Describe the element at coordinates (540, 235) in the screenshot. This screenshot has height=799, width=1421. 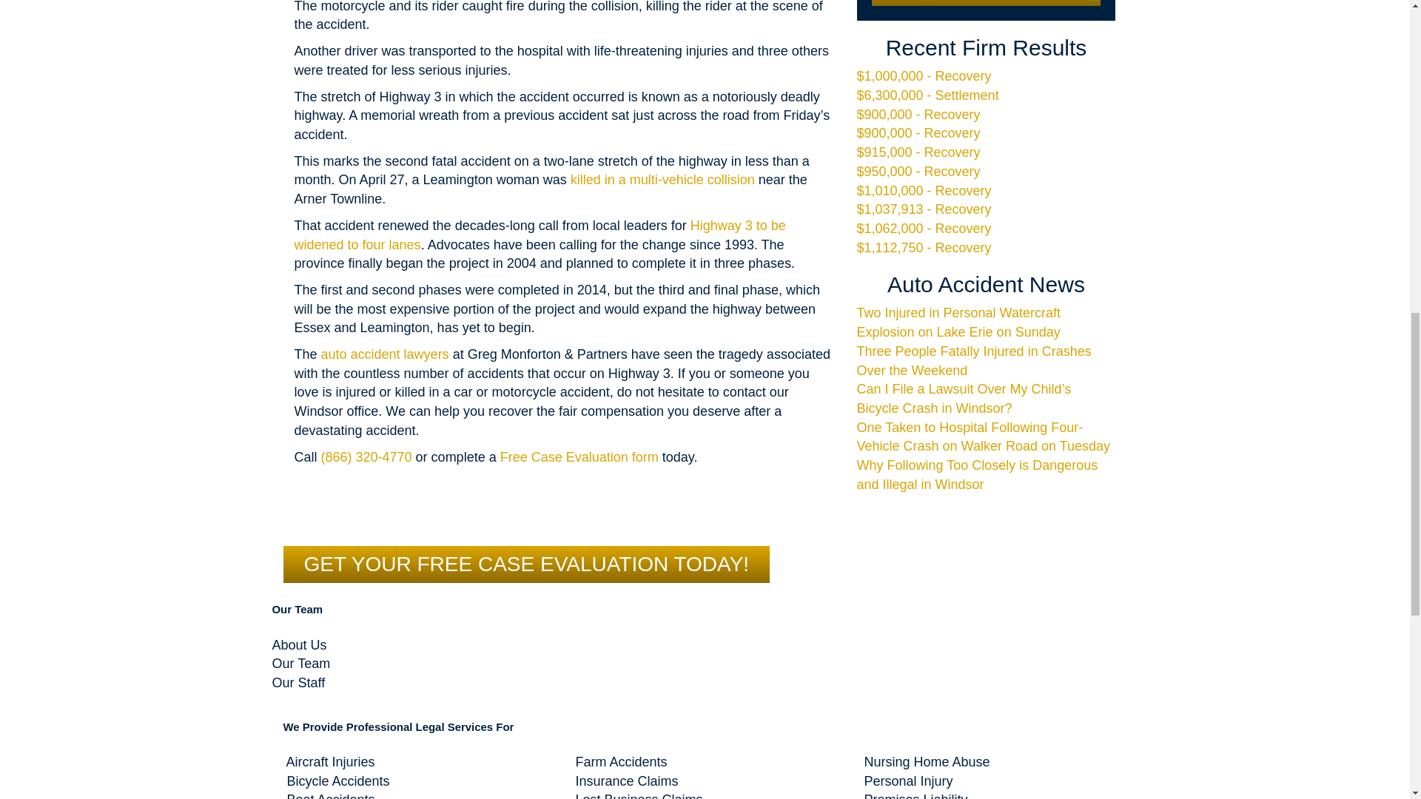
I see `widen Highway 3` at that location.